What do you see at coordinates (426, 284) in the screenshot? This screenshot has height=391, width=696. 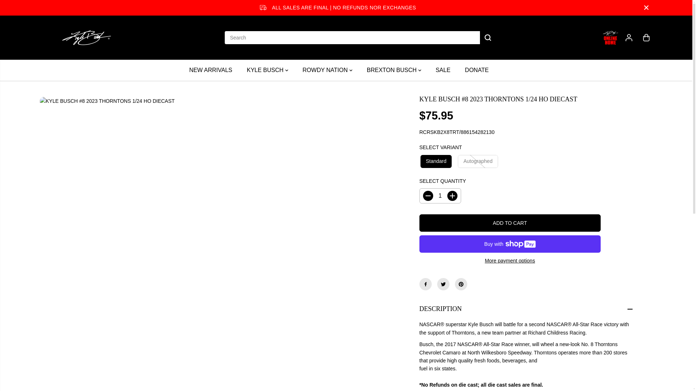 I see `Facebook` at bounding box center [426, 284].